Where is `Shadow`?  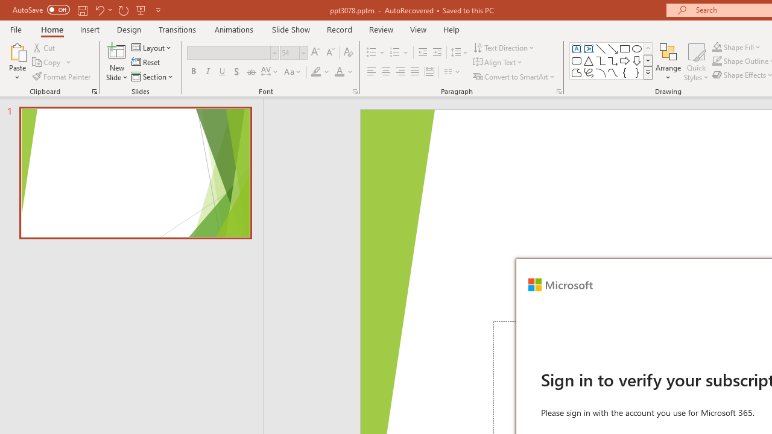 Shadow is located at coordinates (236, 72).